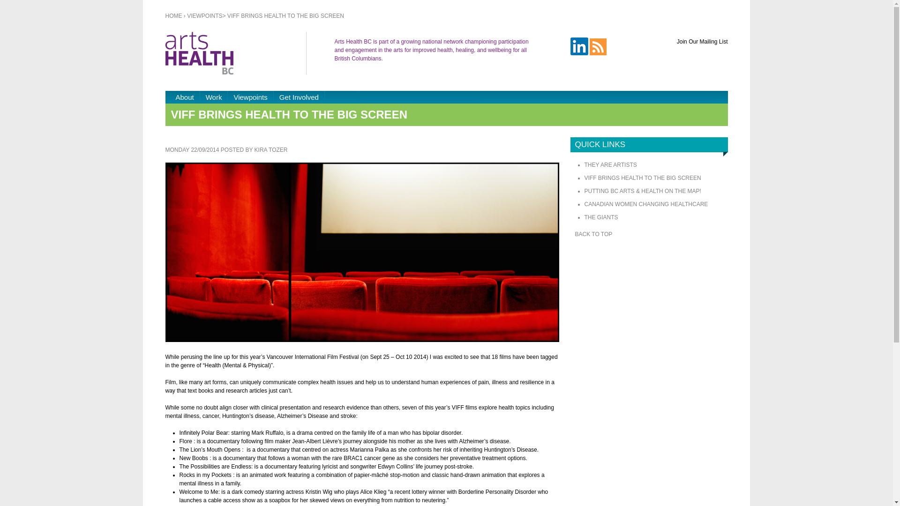 The width and height of the screenshot is (900, 506). I want to click on BACK TO TOP, so click(593, 234).